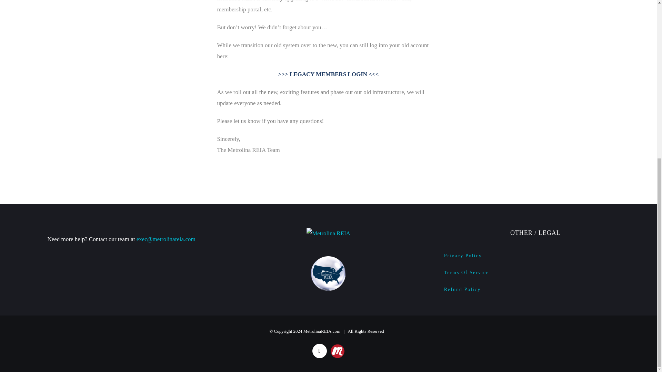 Image resolution: width=662 pixels, height=372 pixels. I want to click on Refund Policy, so click(535, 290).